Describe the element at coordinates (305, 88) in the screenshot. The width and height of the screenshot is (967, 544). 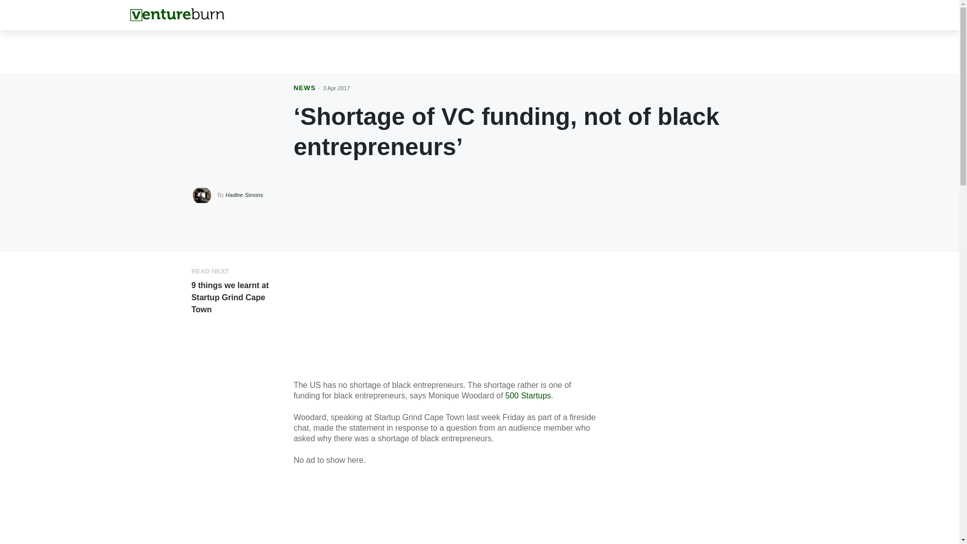
I see `NEWS` at that location.